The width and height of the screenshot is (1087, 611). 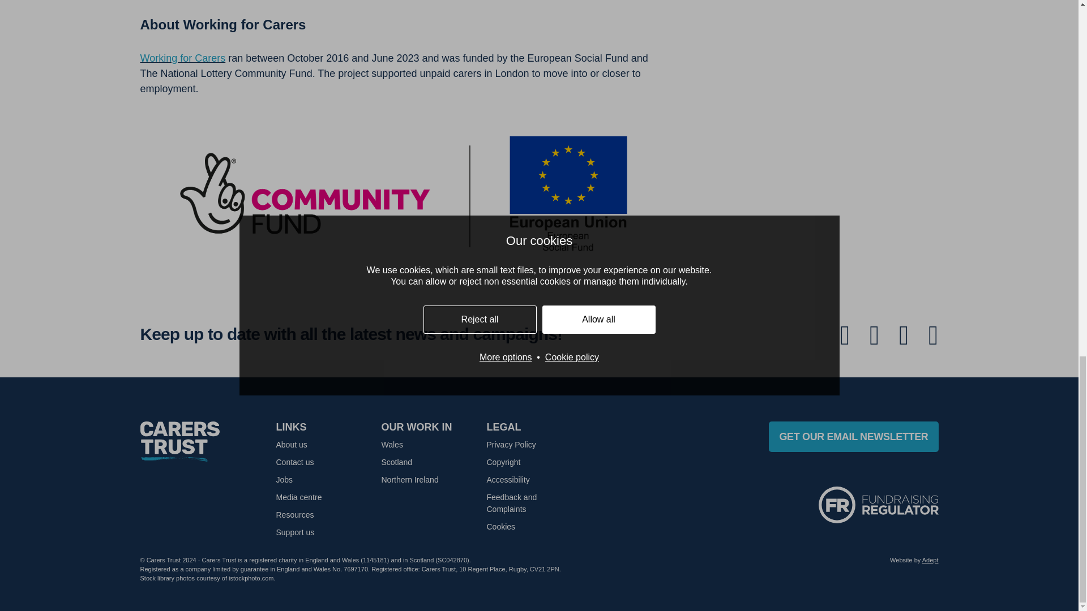 I want to click on Working for Carers, so click(x=183, y=58).